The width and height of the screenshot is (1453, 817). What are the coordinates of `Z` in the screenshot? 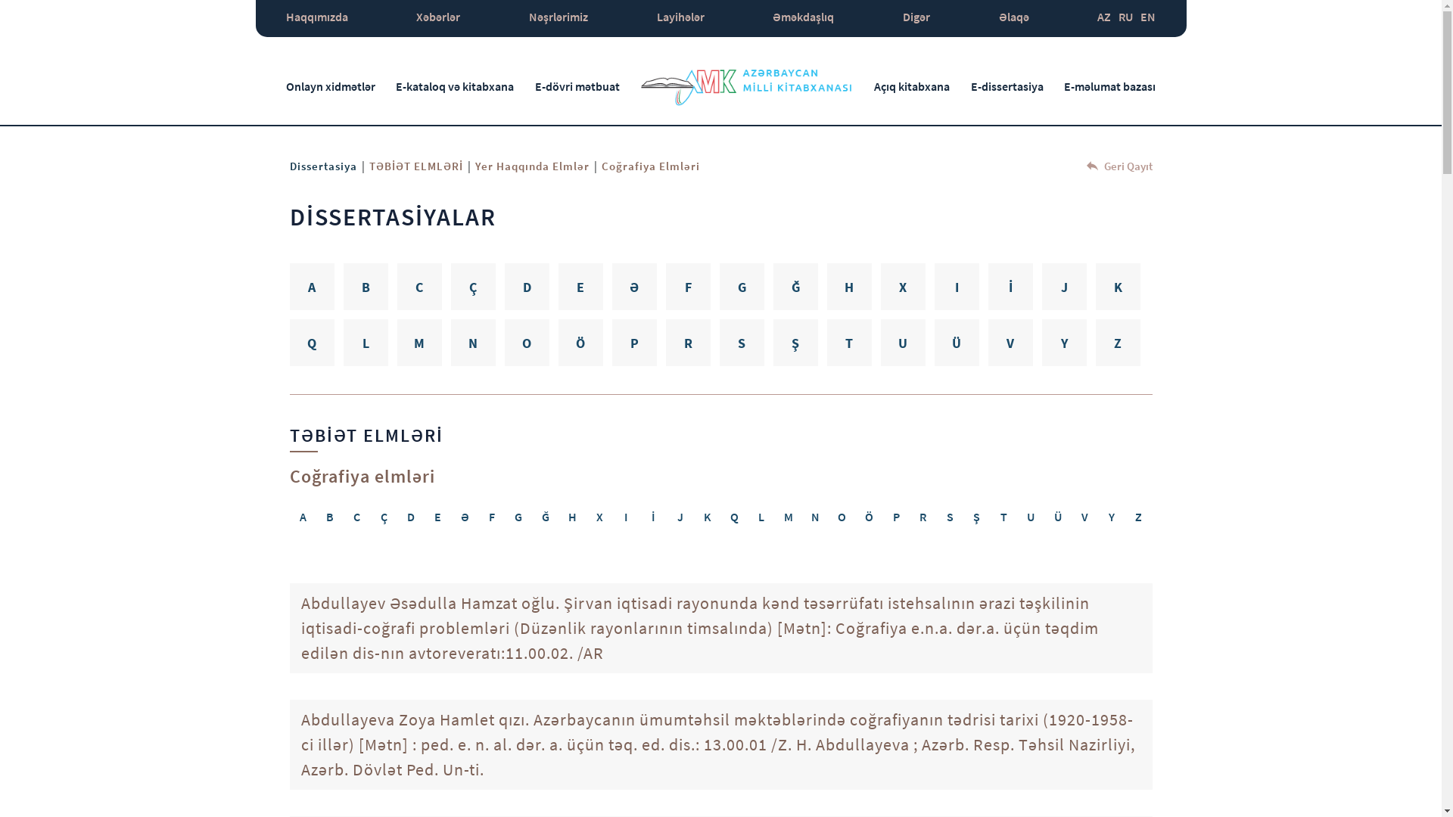 It's located at (1119, 343).